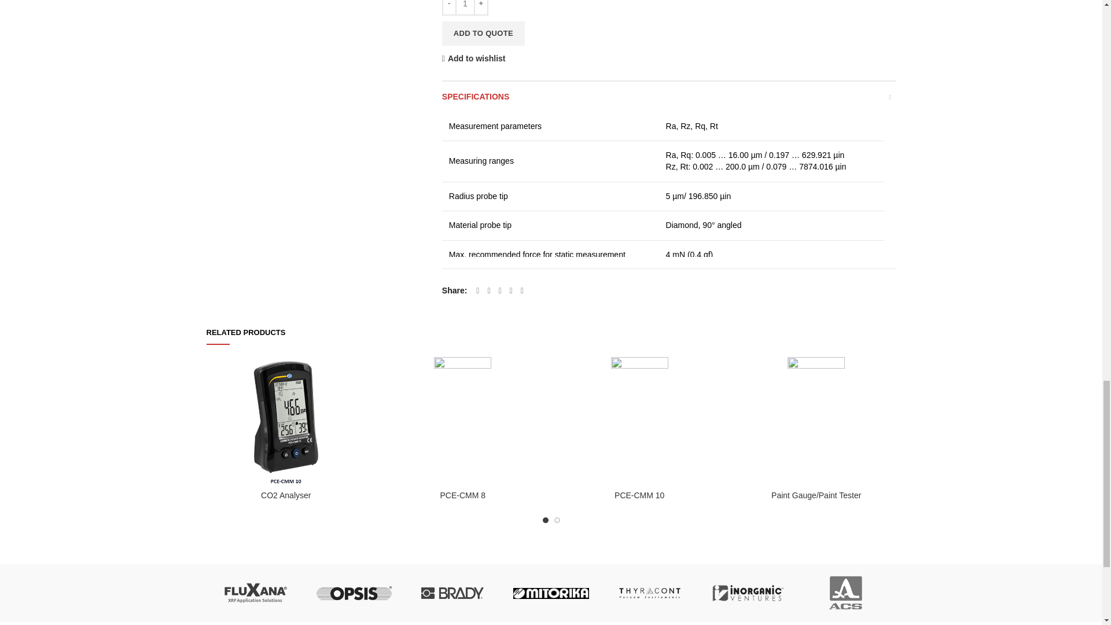 The image size is (1111, 625). I want to click on OPSIS AB, so click(354, 593).